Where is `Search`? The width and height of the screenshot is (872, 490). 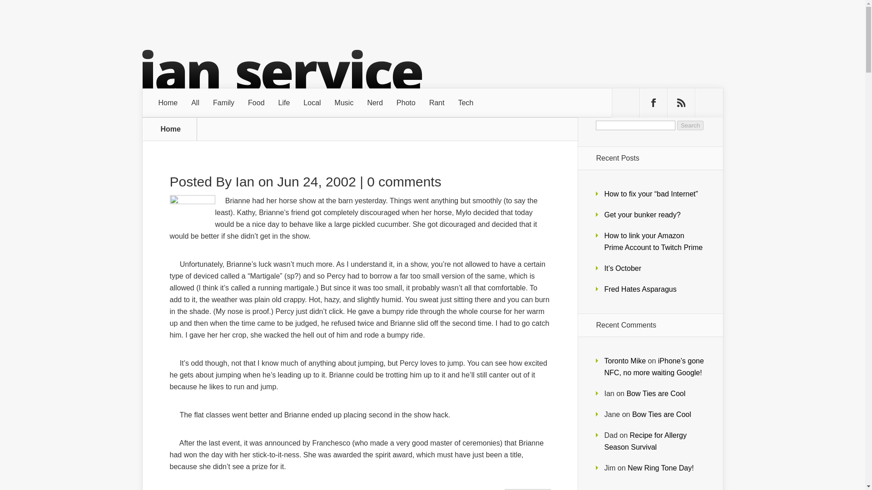
Search is located at coordinates (690, 125).